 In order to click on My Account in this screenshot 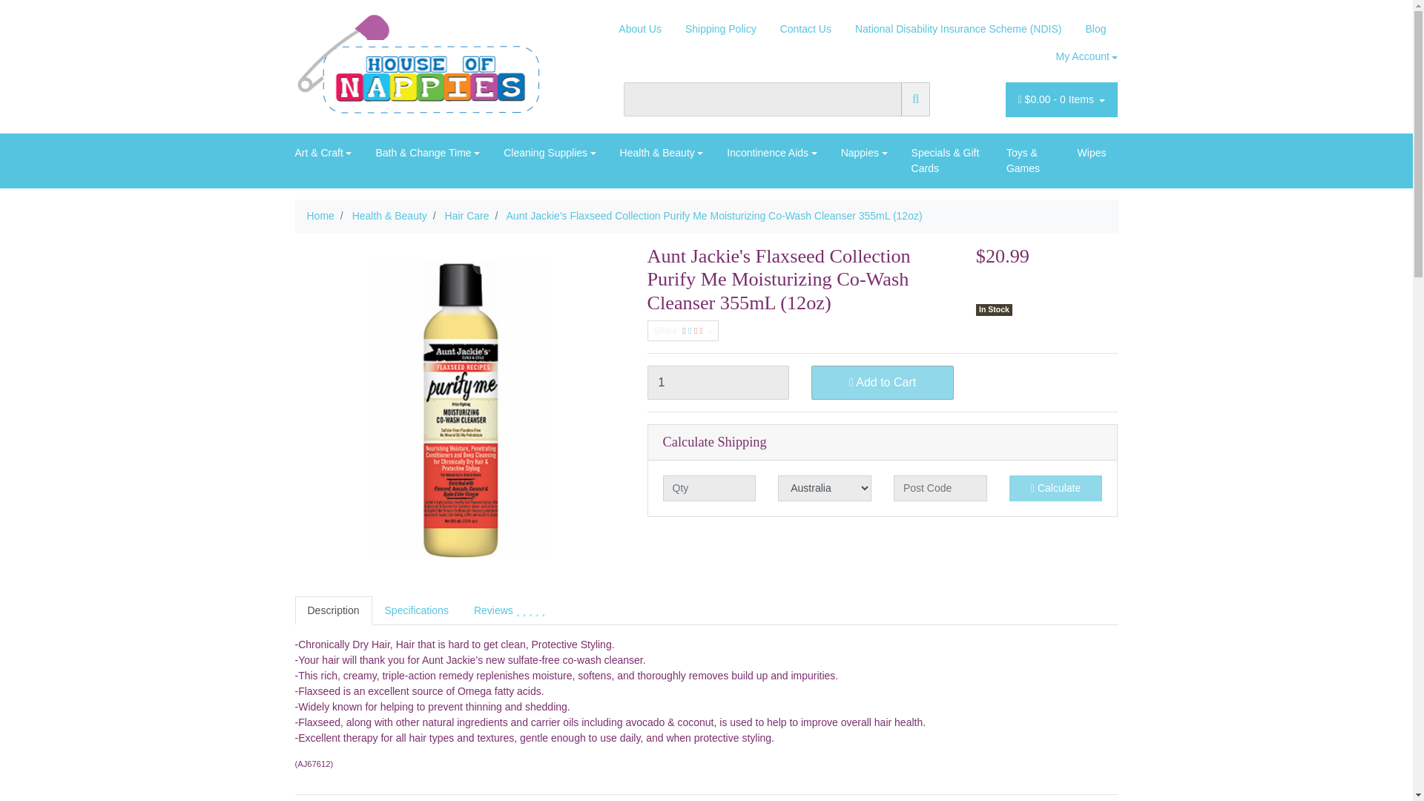, I will do `click(1081, 56)`.